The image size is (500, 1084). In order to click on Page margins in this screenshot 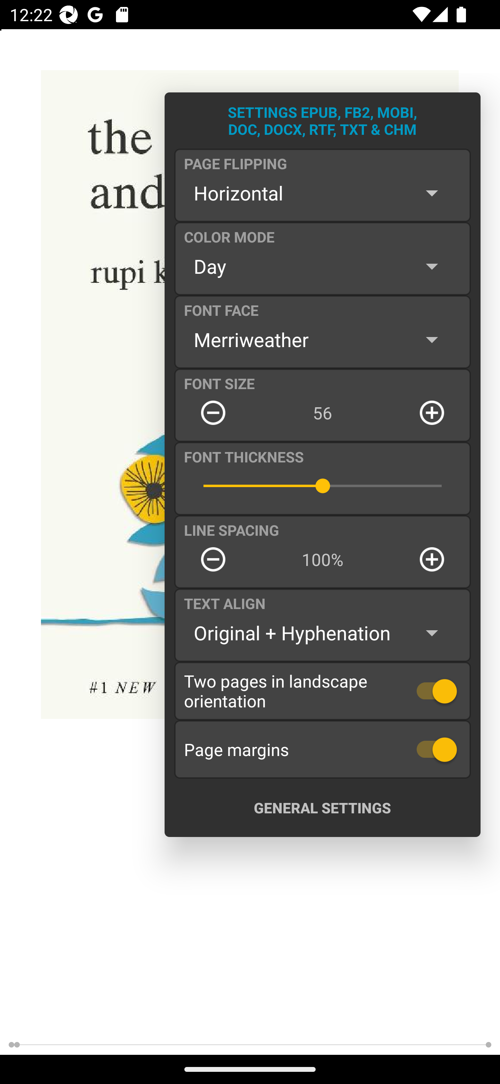, I will do `click(323, 749)`.